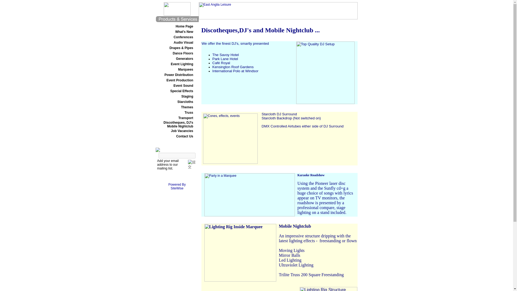  Describe the element at coordinates (184, 37) in the screenshot. I see `Conferences` at that location.